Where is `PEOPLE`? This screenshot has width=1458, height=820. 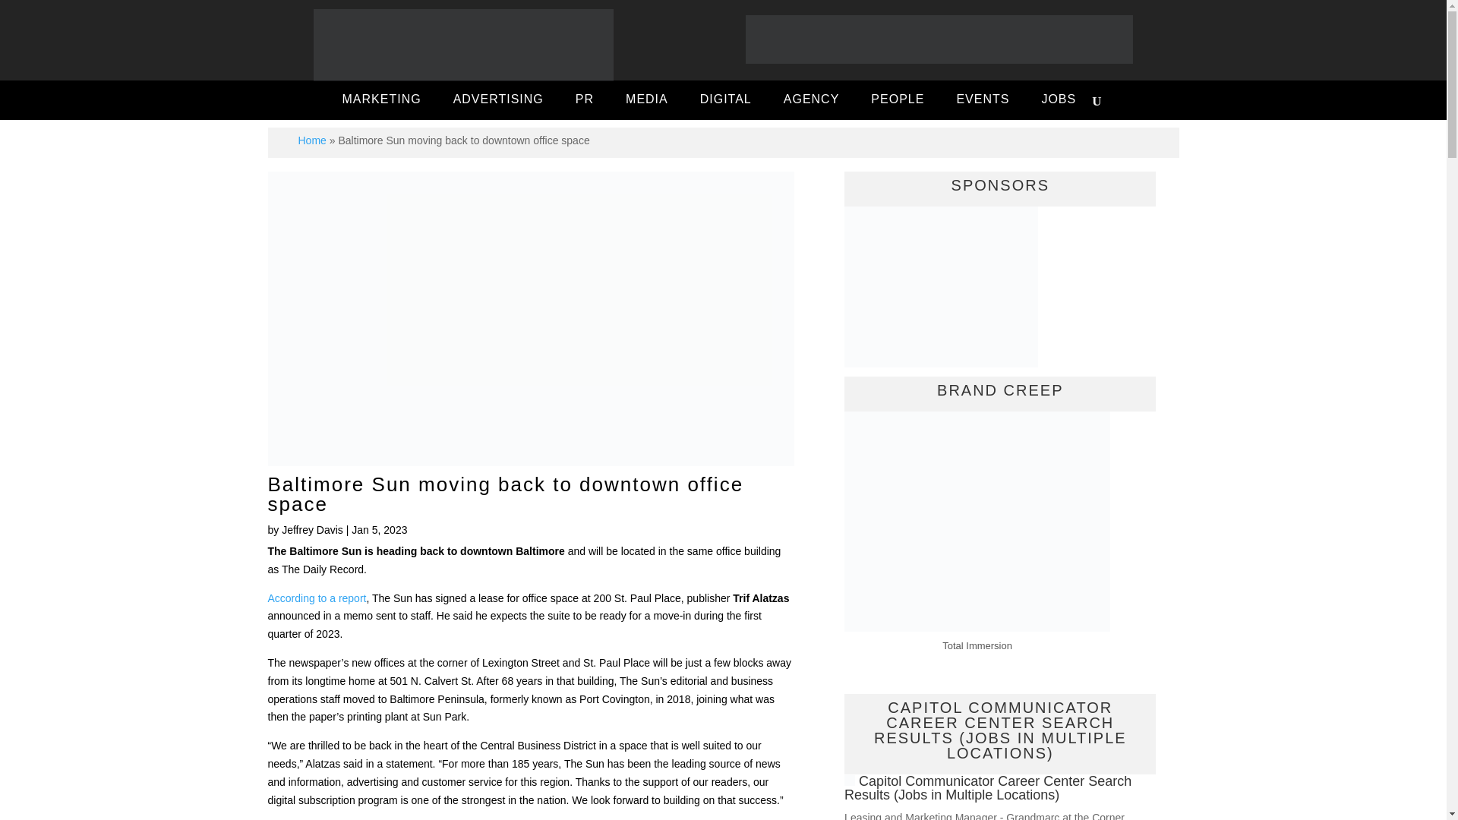
PEOPLE is located at coordinates (897, 101).